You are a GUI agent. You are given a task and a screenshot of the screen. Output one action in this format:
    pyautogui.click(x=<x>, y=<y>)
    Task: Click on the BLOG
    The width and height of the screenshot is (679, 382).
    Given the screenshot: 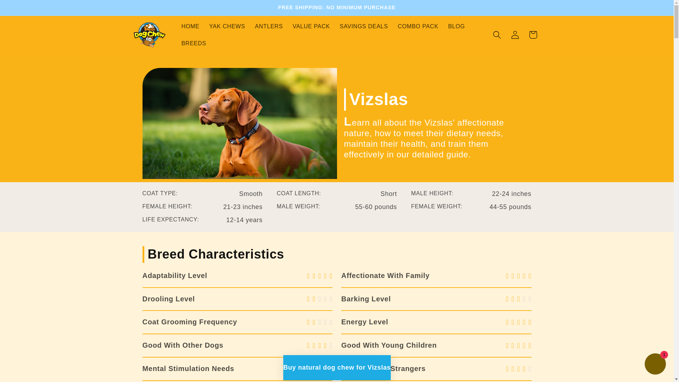 What is the action you would take?
    pyautogui.click(x=456, y=26)
    